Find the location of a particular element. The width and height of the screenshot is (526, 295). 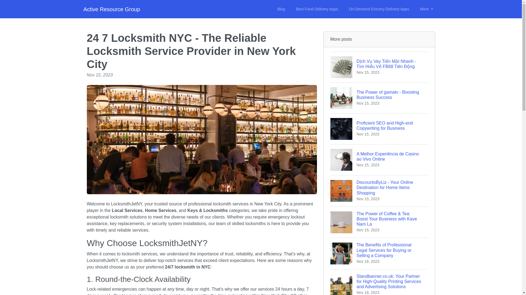

Blog is located at coordinates (379, 98).